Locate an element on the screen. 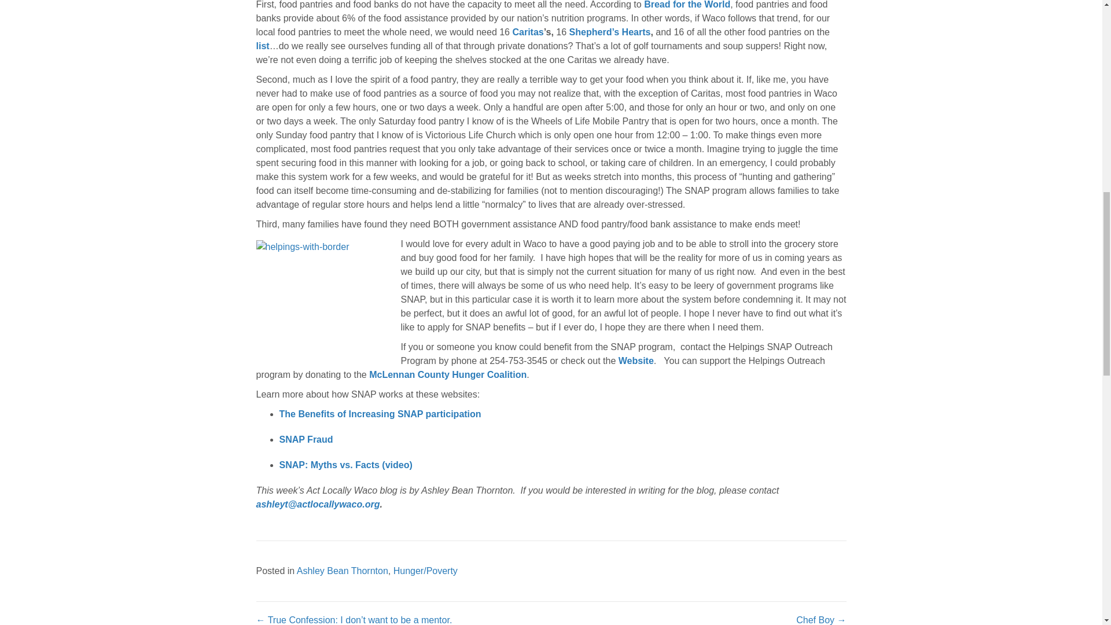 Image resolution: width=1111 pixels, height=625 pixels. McLennan County Hunger Coalition is located at coordinates (448, 374).